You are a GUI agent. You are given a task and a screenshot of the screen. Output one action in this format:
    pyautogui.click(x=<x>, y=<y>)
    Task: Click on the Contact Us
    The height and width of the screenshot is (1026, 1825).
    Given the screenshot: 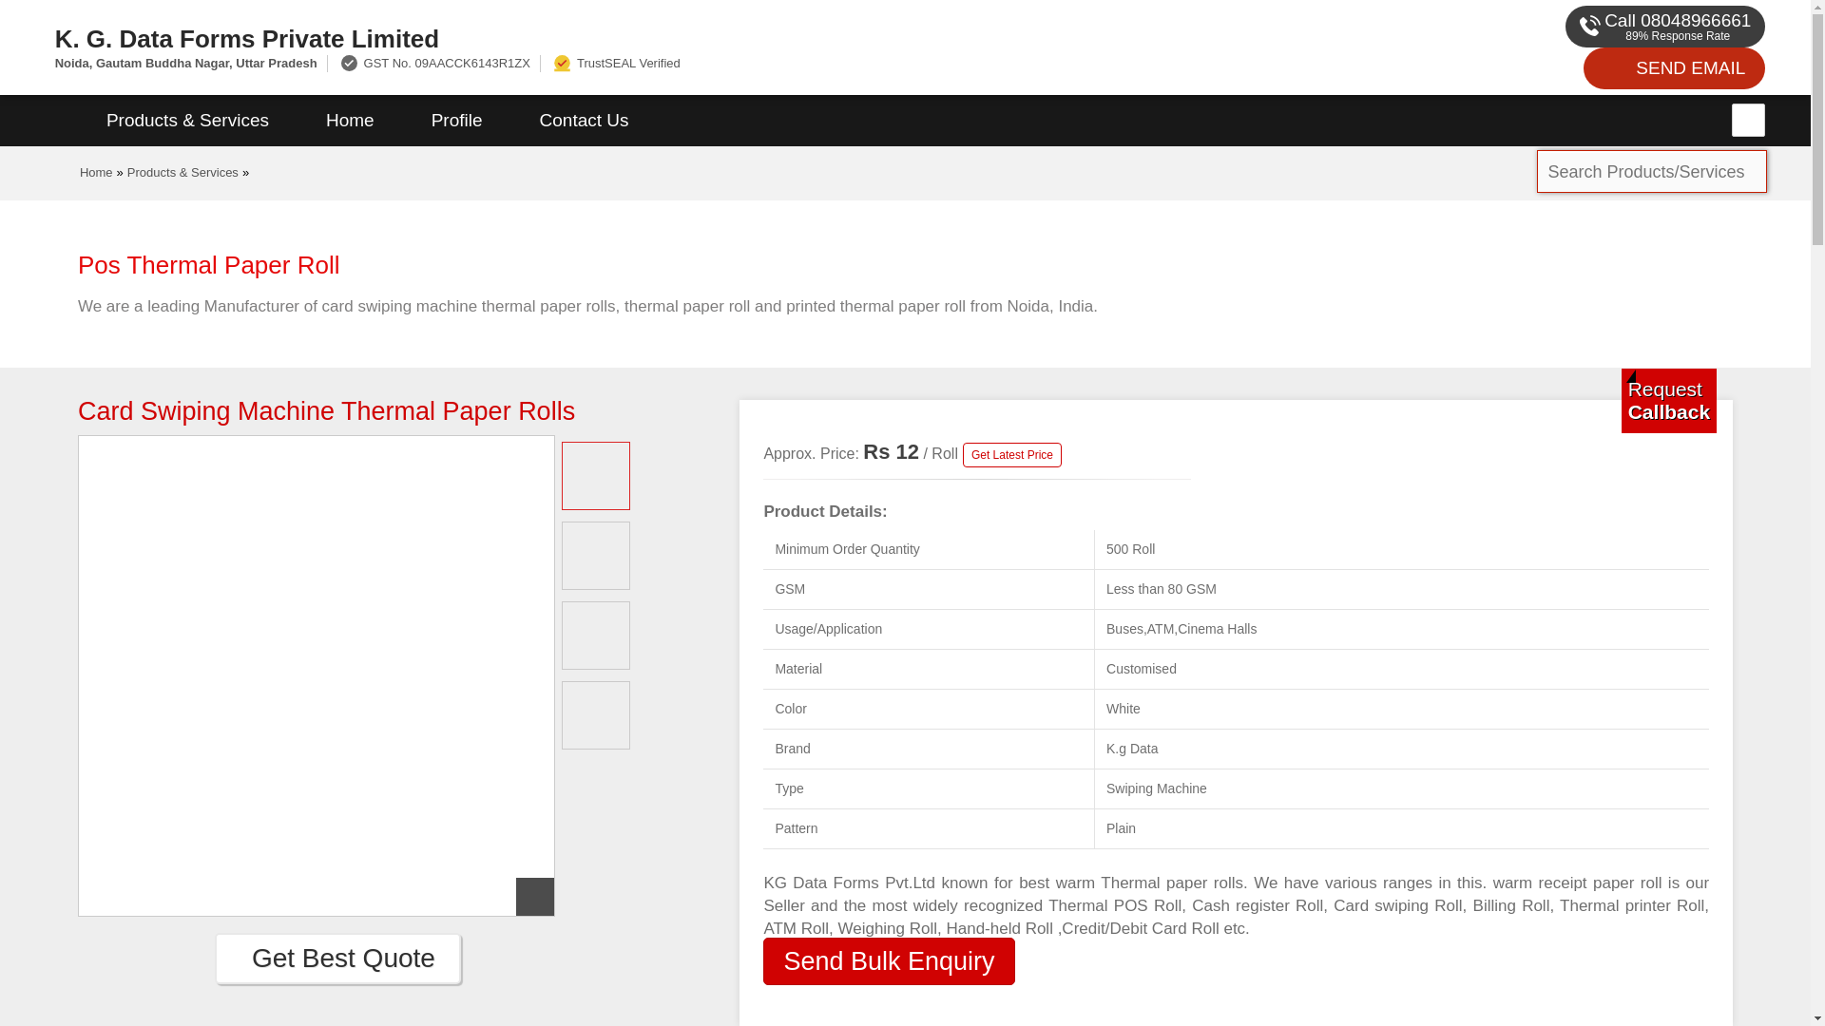 What is the action you would take?
    pyautogui.click(x=584, y=121)
    